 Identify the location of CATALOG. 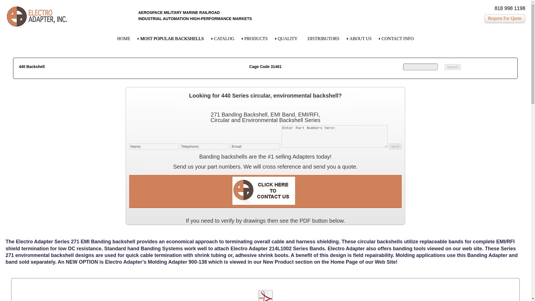
(224, 38).